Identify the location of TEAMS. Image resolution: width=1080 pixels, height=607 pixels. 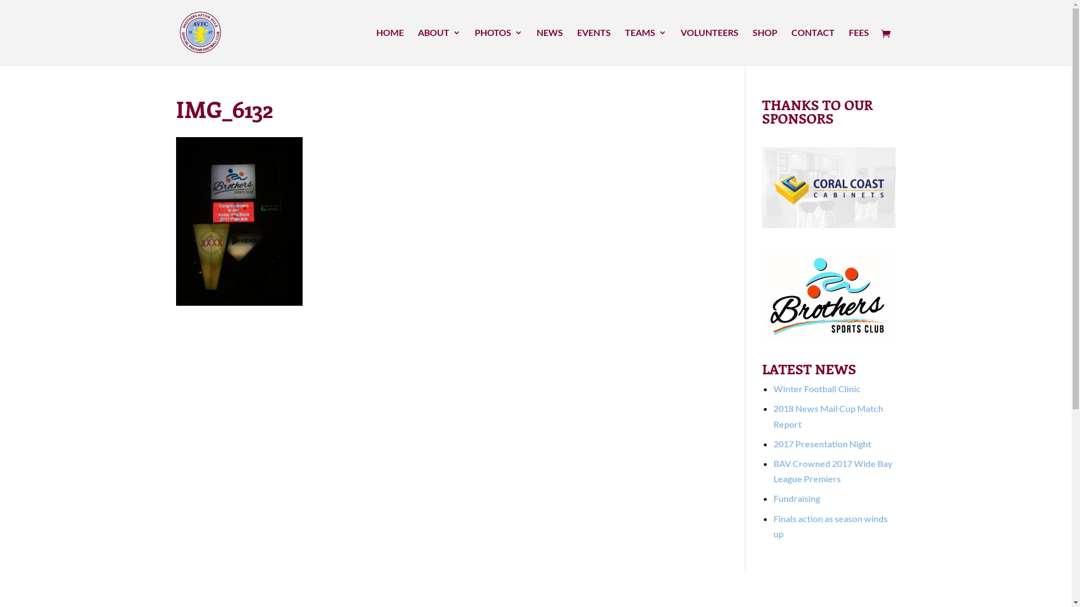
(645, 47).